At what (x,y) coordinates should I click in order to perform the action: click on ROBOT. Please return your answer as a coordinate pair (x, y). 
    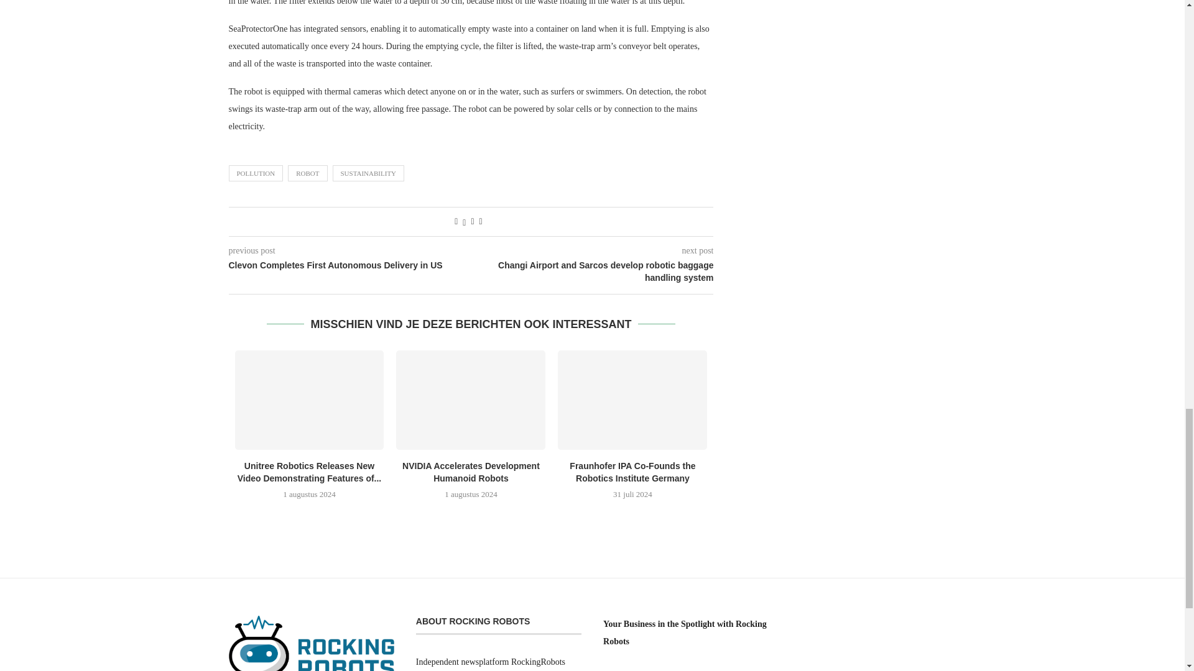
    Looking at the image, I should click on (307, 173).